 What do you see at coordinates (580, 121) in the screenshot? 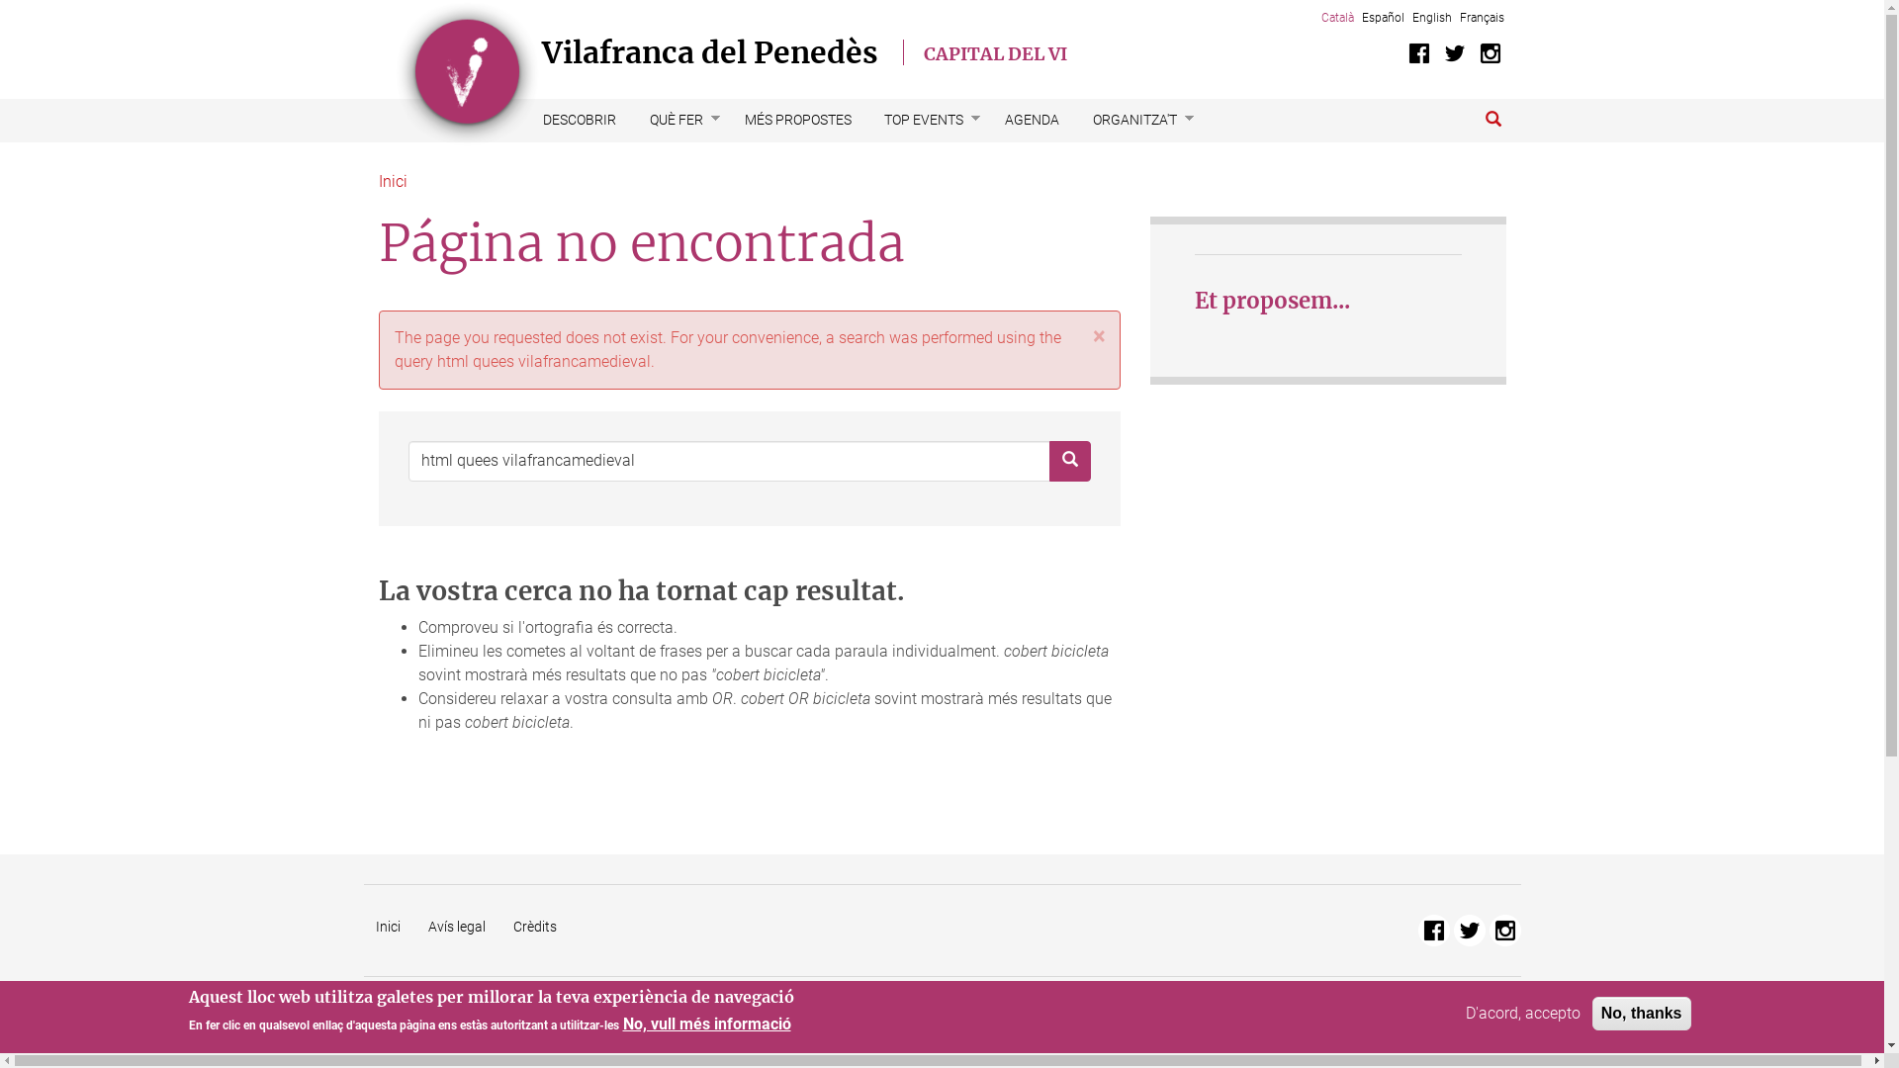
I see `DESCOBRIR` at bounding box center [580, 121].